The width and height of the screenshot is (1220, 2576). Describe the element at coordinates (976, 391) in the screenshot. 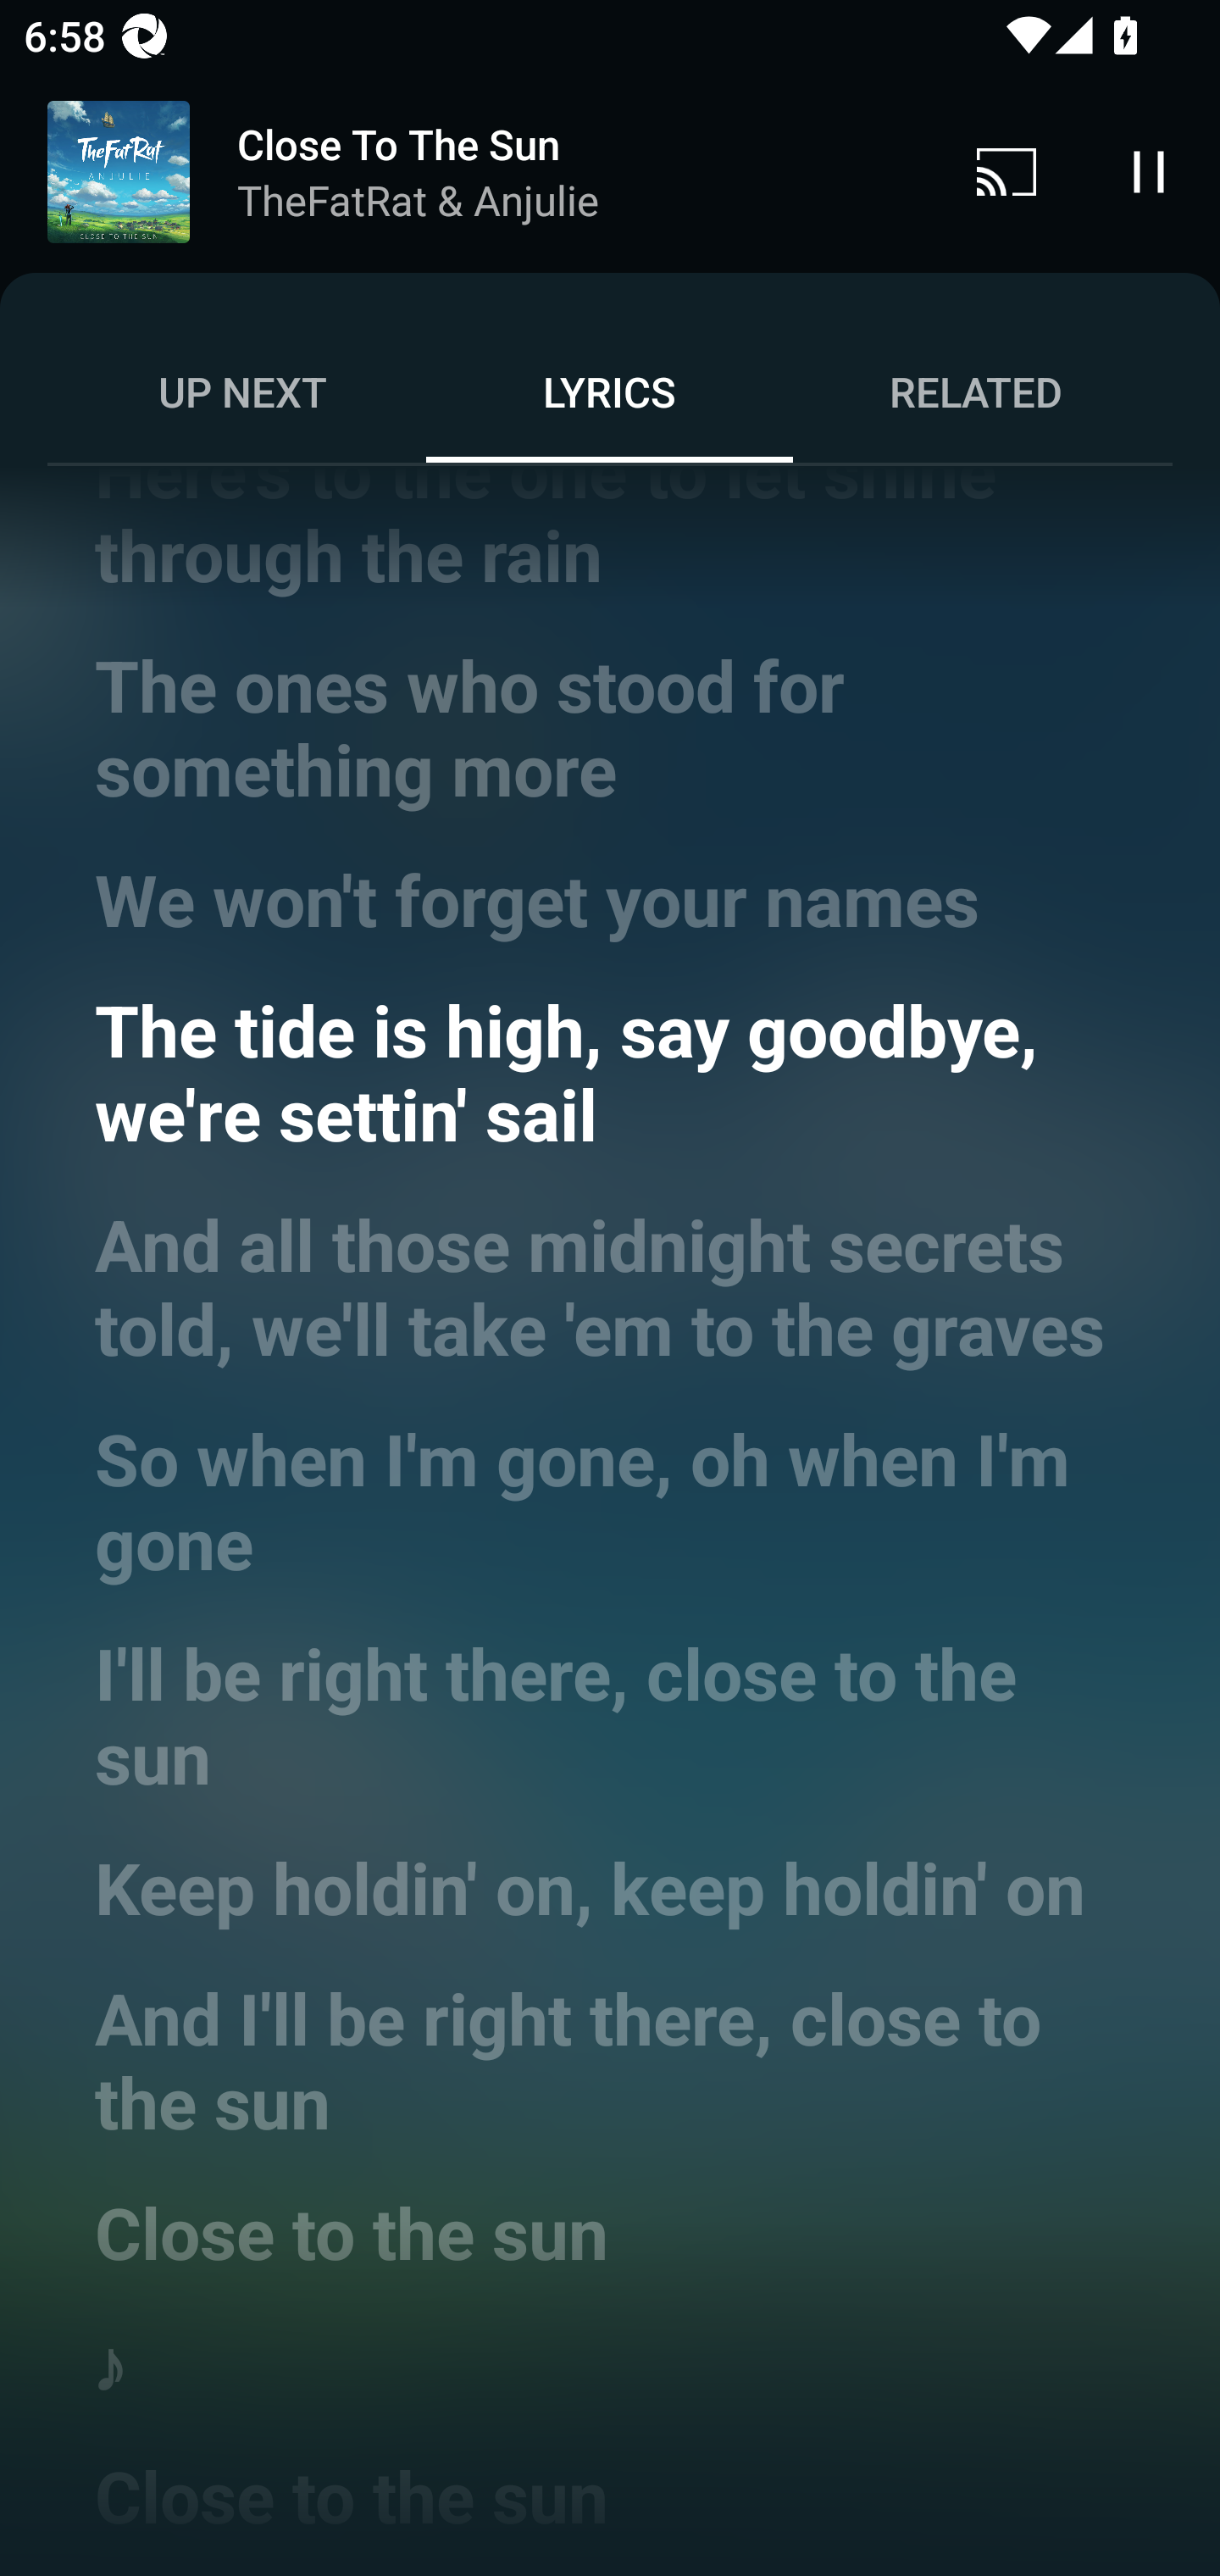

I see `Related RELATED` at that location.